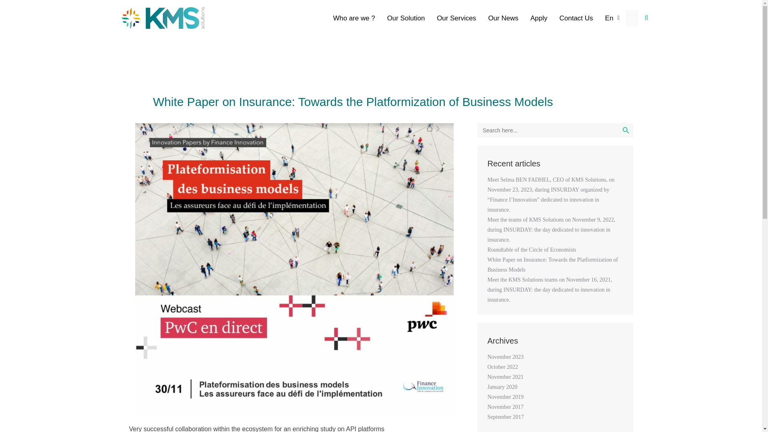 This screenshot has height=432, width=768. I want to click on Our Solution, so click(406, 18).